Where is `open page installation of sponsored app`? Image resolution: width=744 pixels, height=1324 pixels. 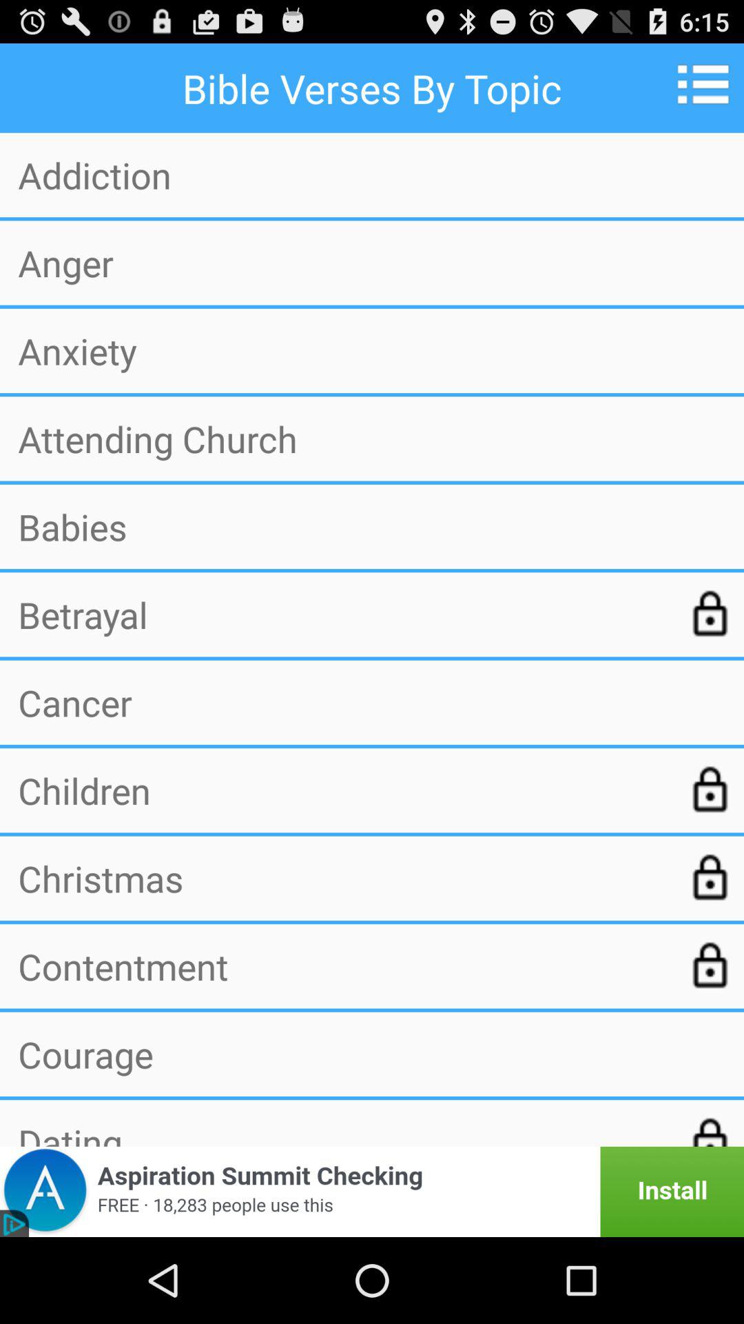 open page installation of sponsored app is located at coordinates (372, 1192).